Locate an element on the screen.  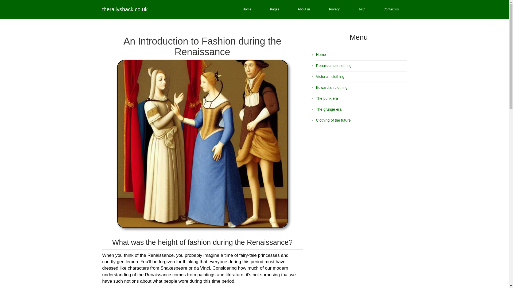
Privacy is located at coordinates (335, 9).